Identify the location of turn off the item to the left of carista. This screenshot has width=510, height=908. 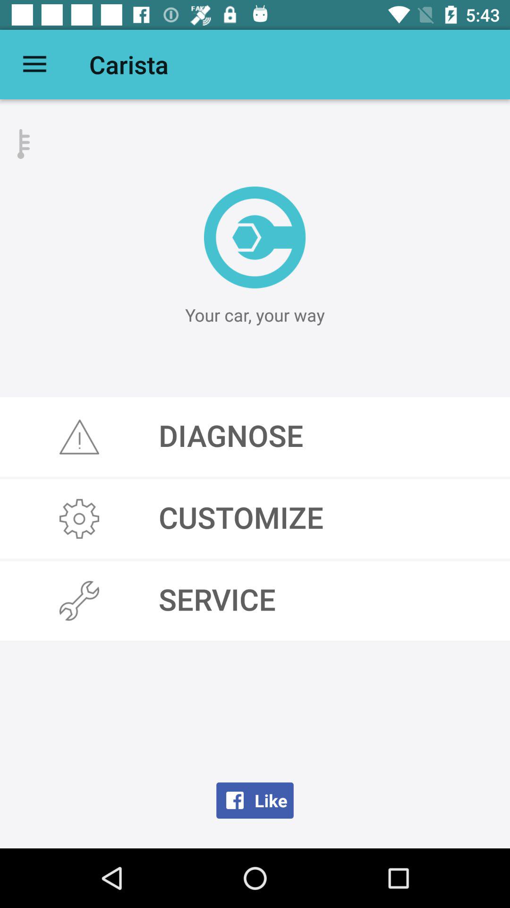
(34, 64).